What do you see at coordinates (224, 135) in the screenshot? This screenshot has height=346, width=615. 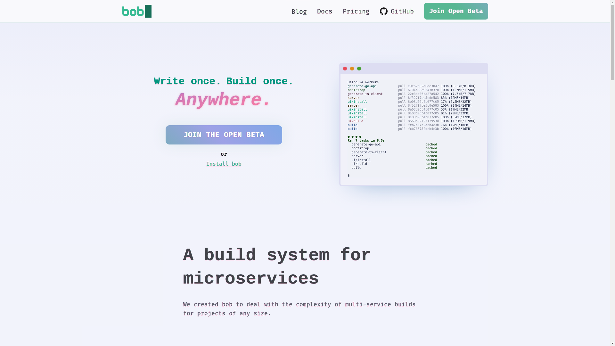 I see `JOIN THE OPEN BETA` at bounding box center [224, 135].